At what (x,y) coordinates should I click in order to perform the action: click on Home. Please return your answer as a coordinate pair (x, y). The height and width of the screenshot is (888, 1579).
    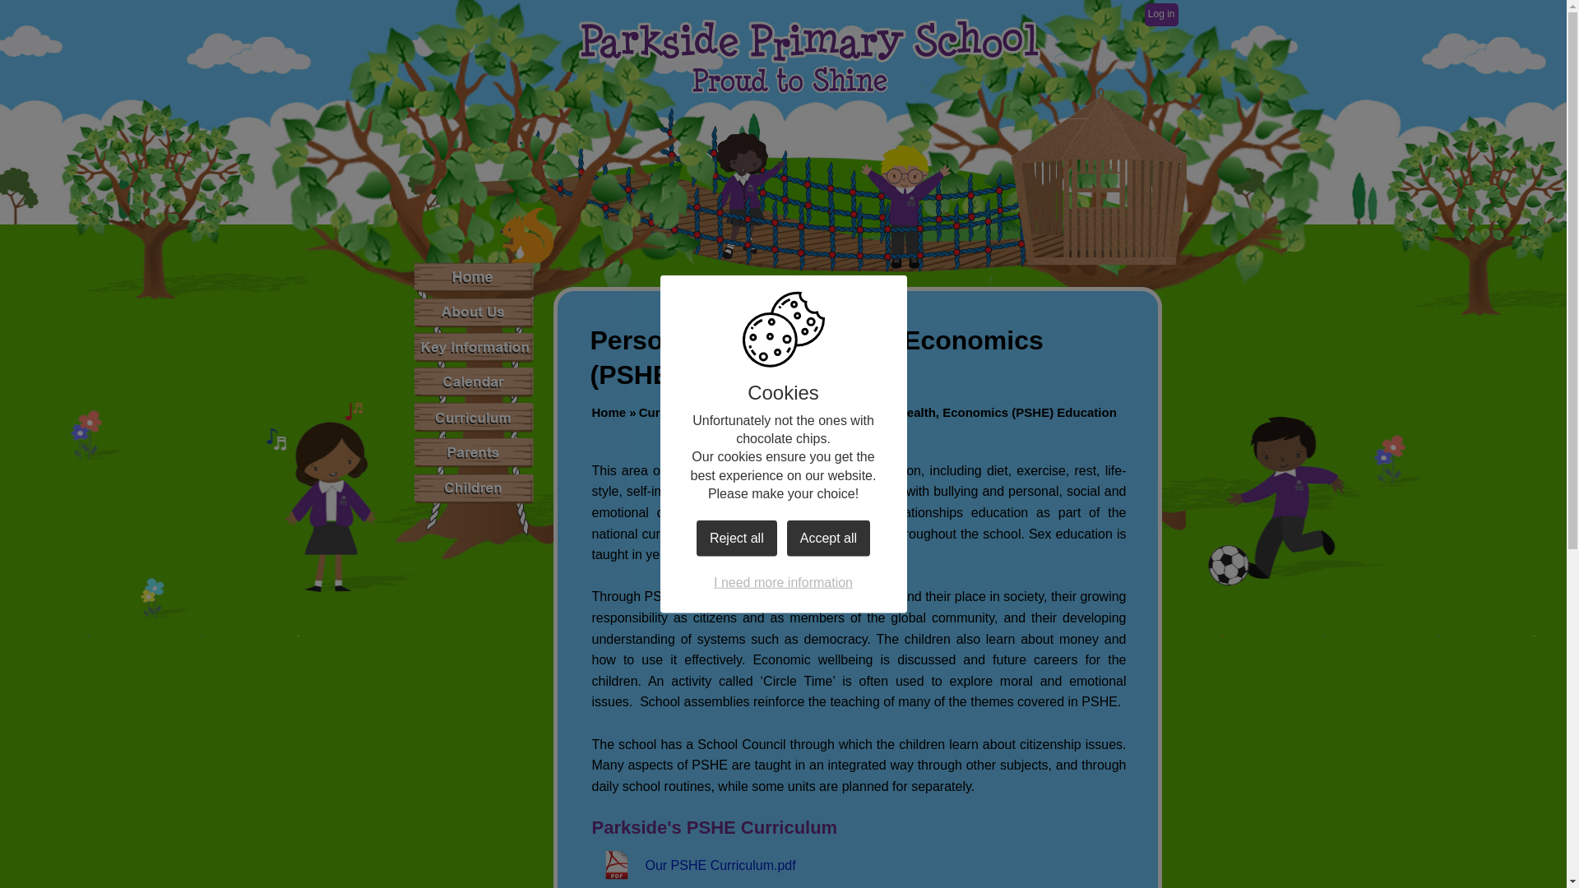
    Looking at the image, I should click on (474, 276).